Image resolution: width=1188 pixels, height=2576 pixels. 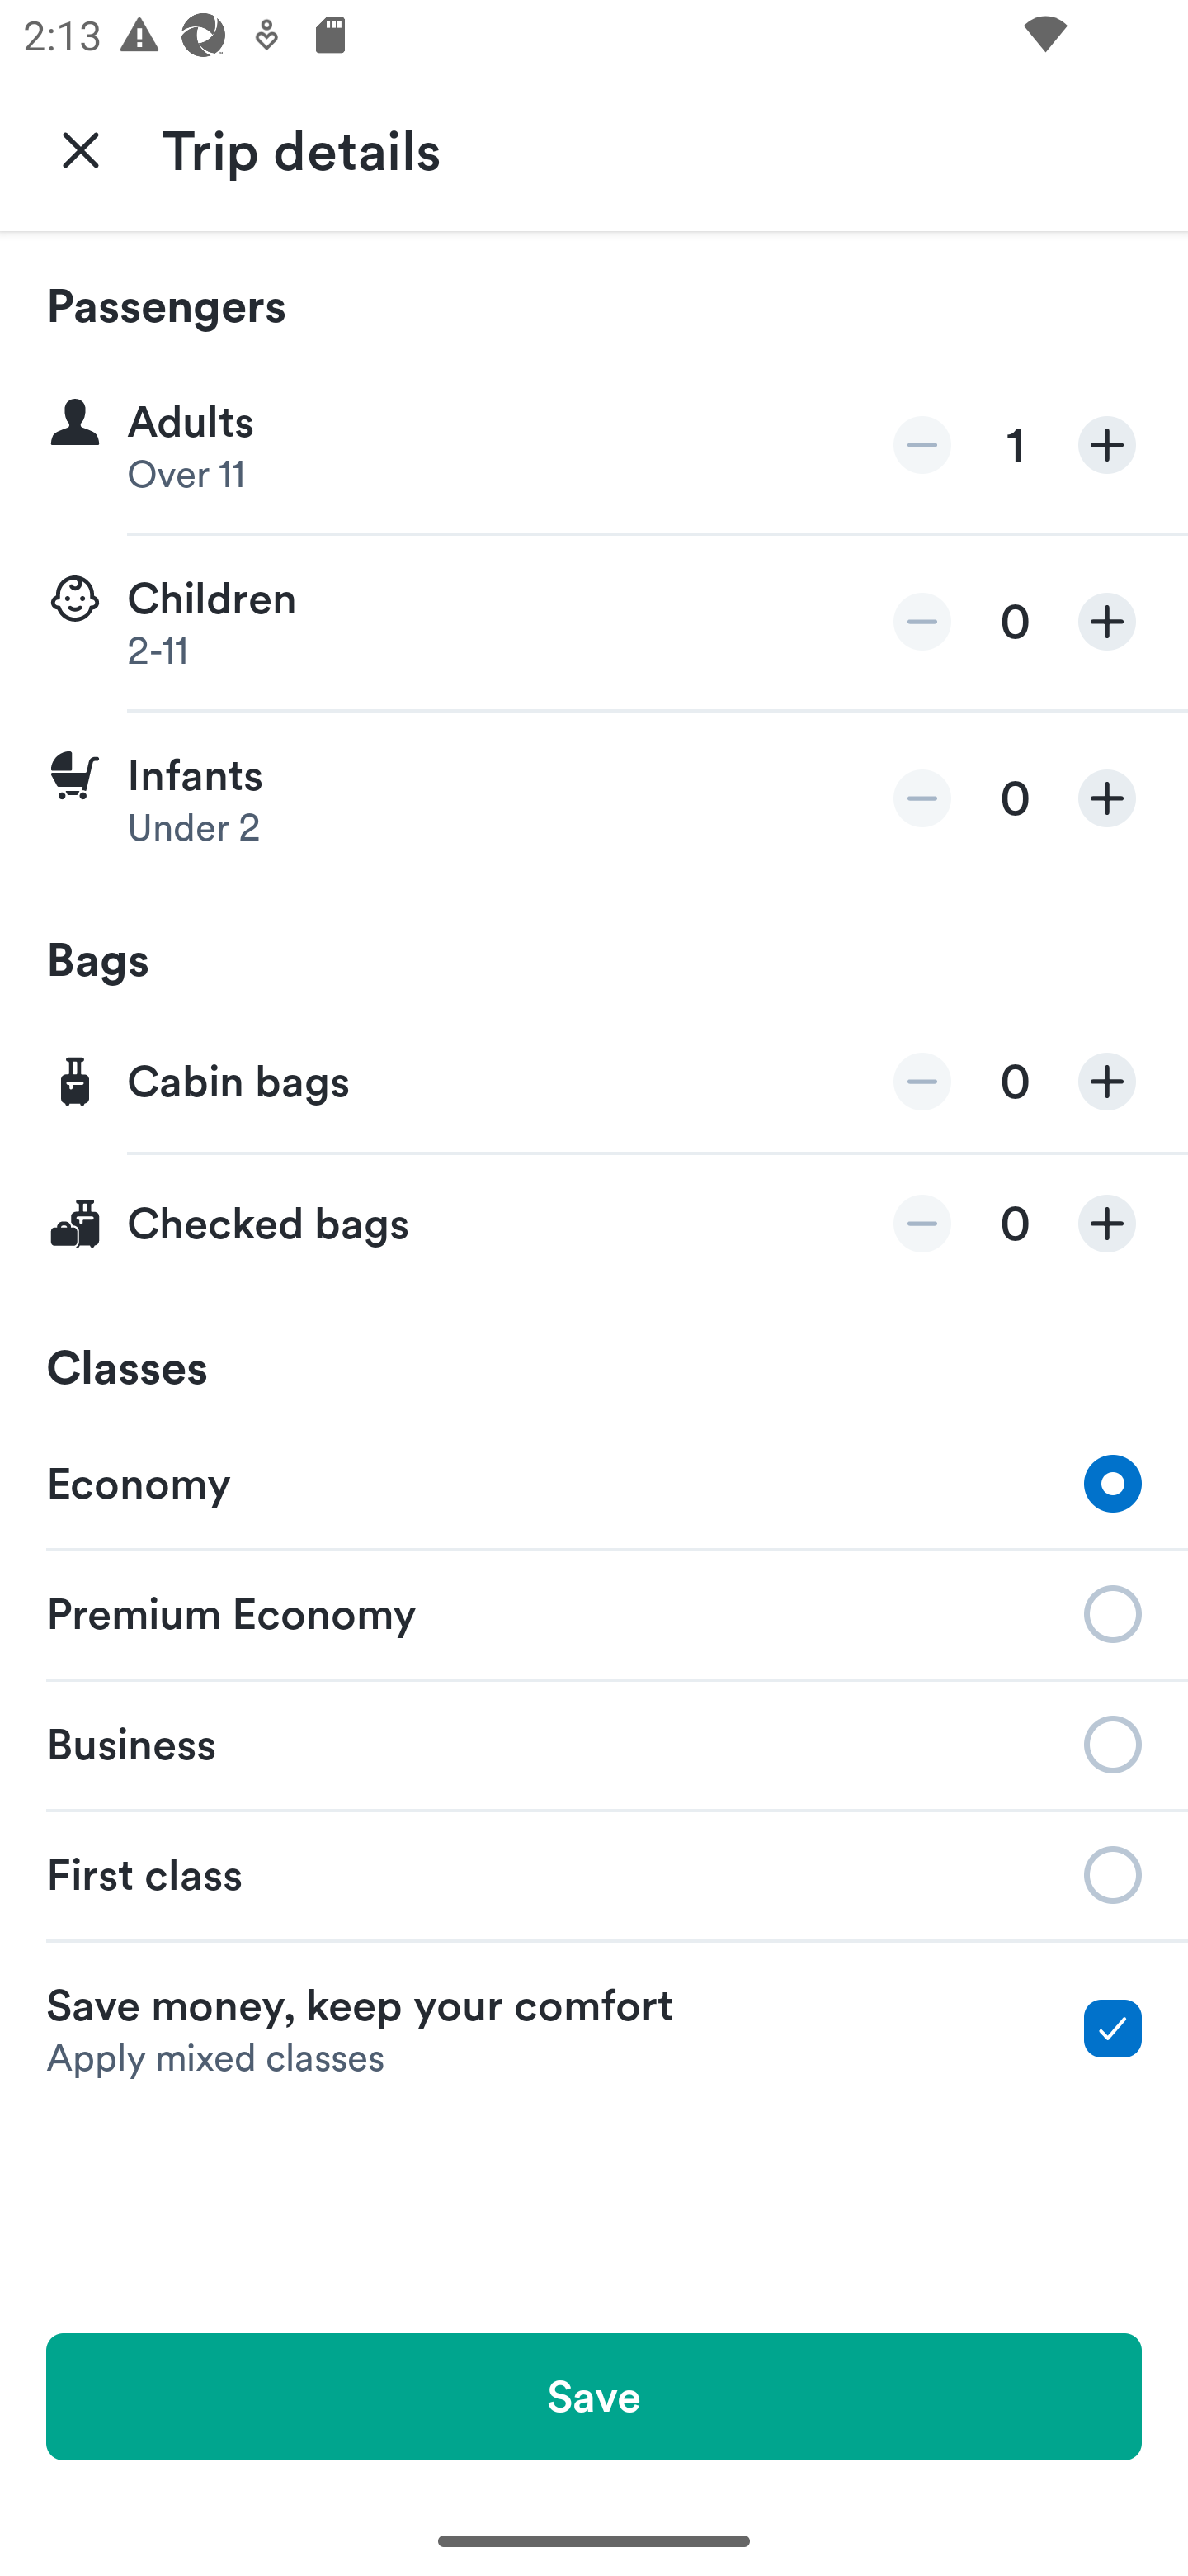 What do you see at coordinates (922, 1224) in the screenshot?
I see `Remove` at bounding box center [922, 1224].